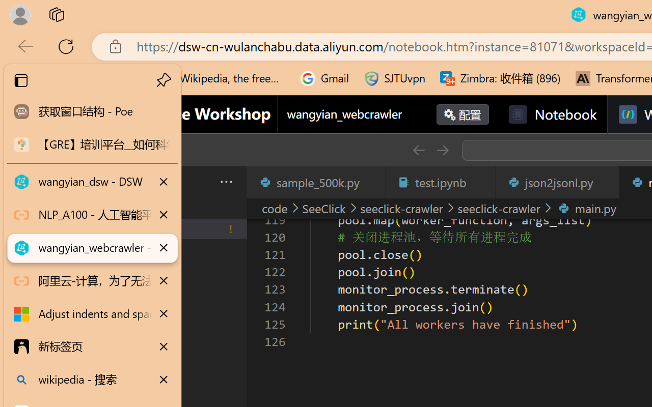  What do you see at coordinates (419, 150) in the screenshot?
I see `Go Back (Alt+LeftArrow)` at bounding box center [419, 150].